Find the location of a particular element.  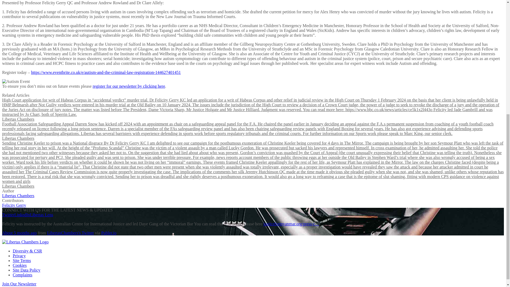

LibertasChambers is located at coordinates (70, 233).